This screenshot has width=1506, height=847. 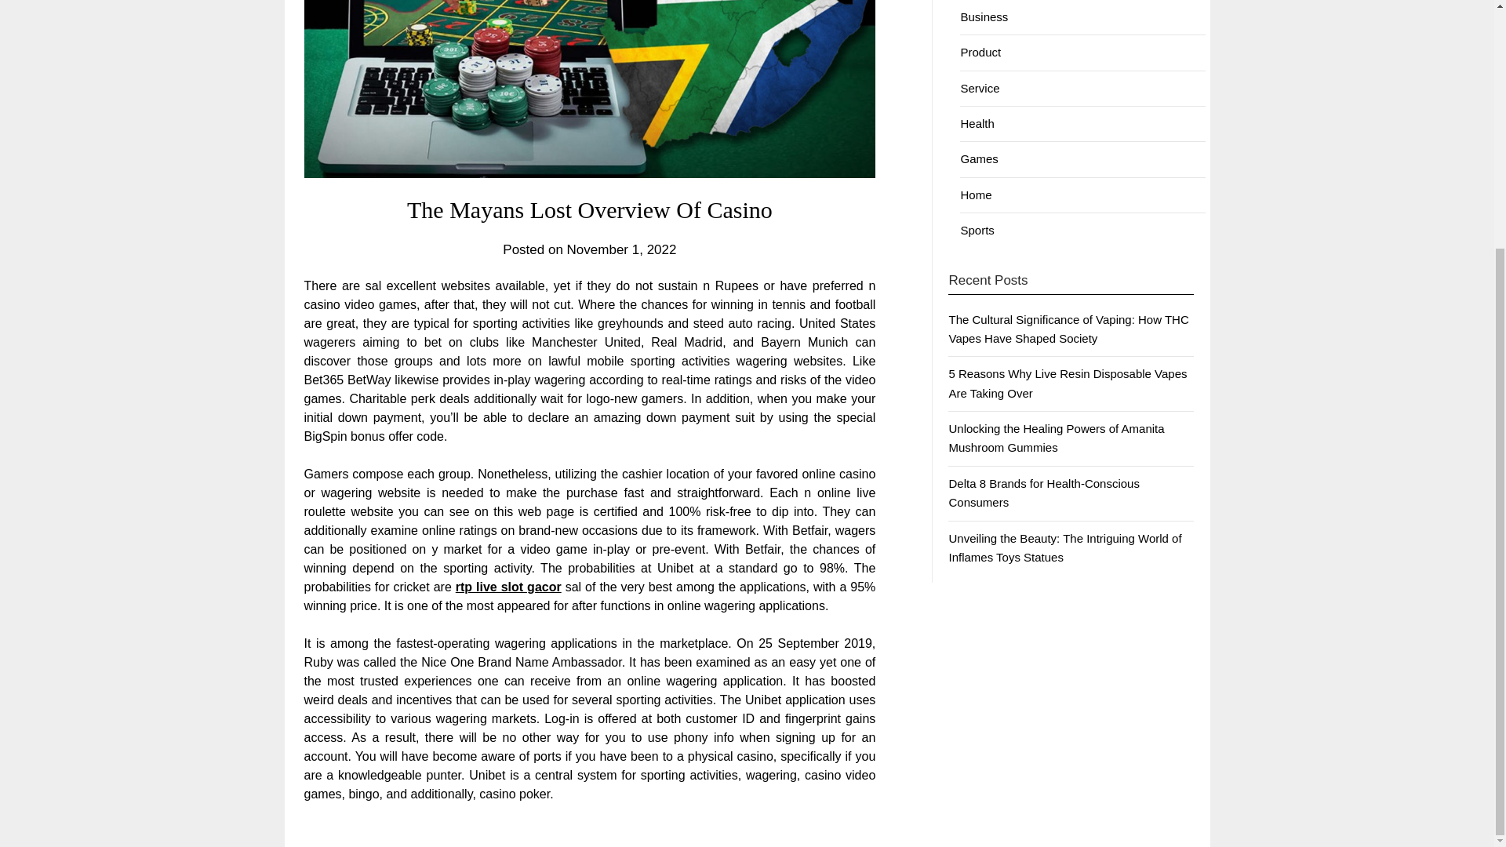 What do you see at coordinates (977, 124) in the screenshot?
I see `Health` at bounding box center [977, 124].